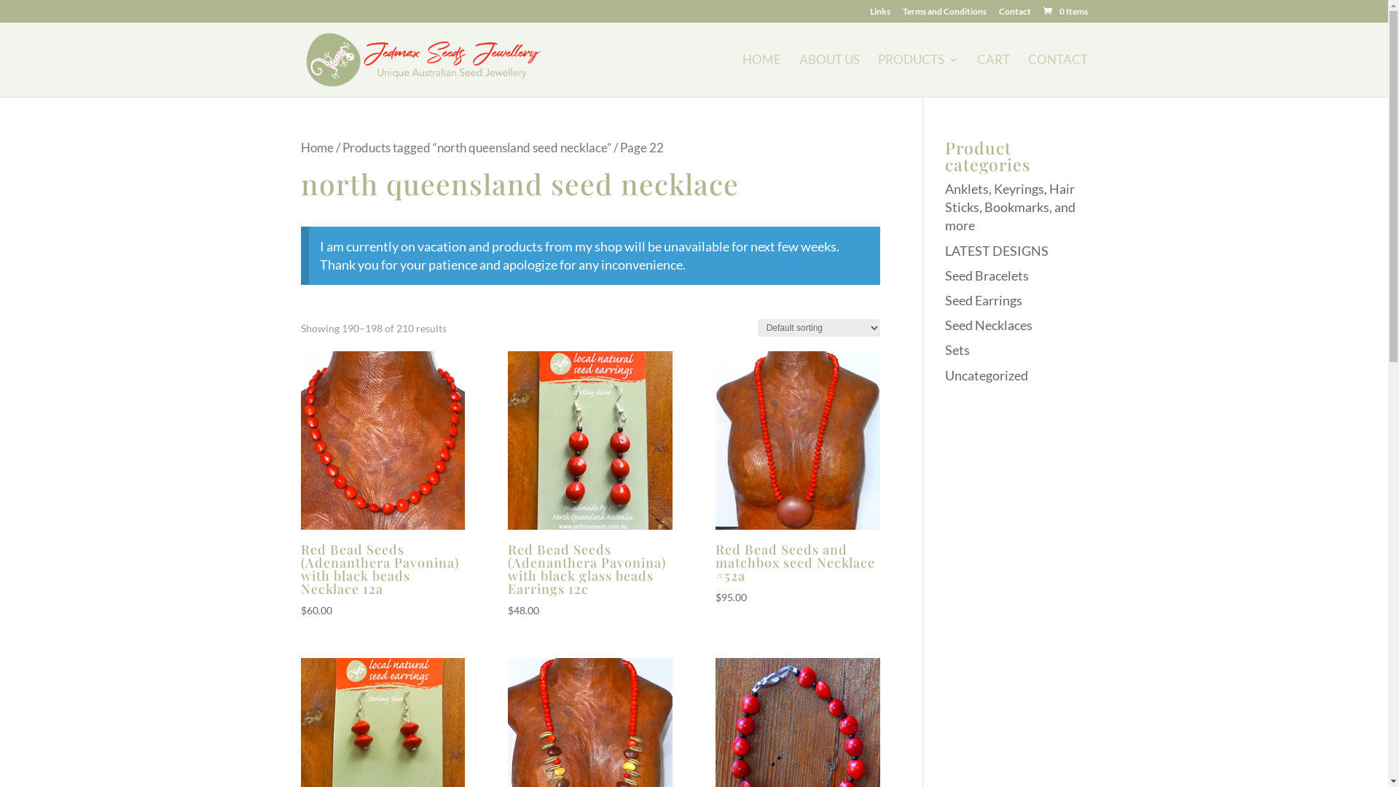  I want to click on Uncategorized, so click(987, 375).